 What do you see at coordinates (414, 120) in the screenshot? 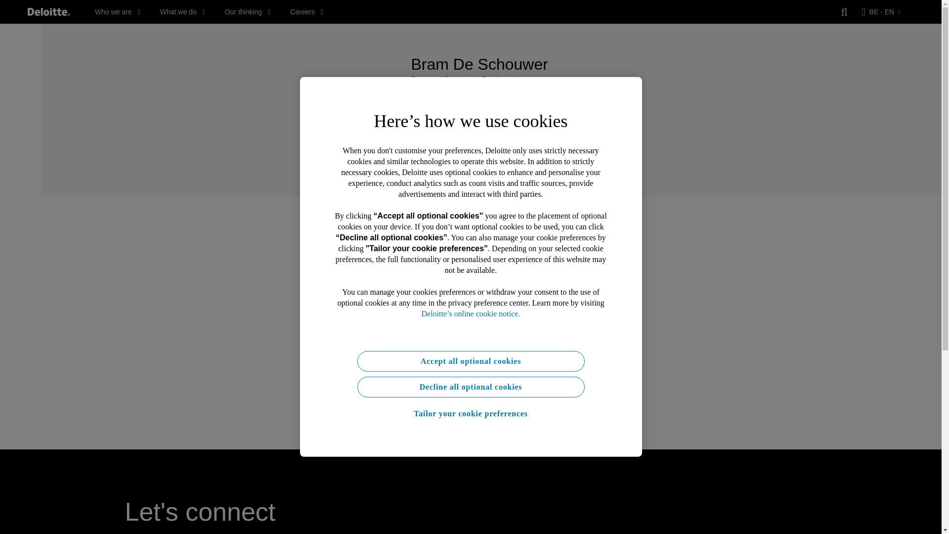
I see `connect via linkedin` at bounding box center [414, 120].